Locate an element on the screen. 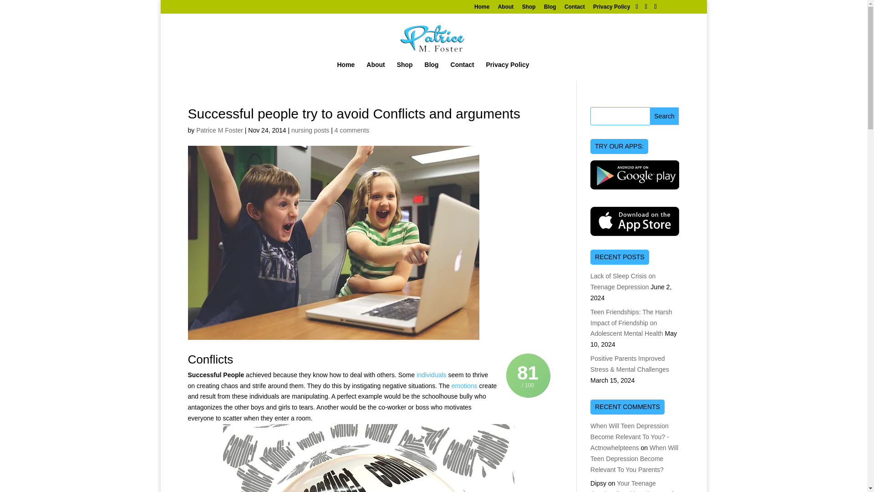  Search is located at coordinates (665, 116).